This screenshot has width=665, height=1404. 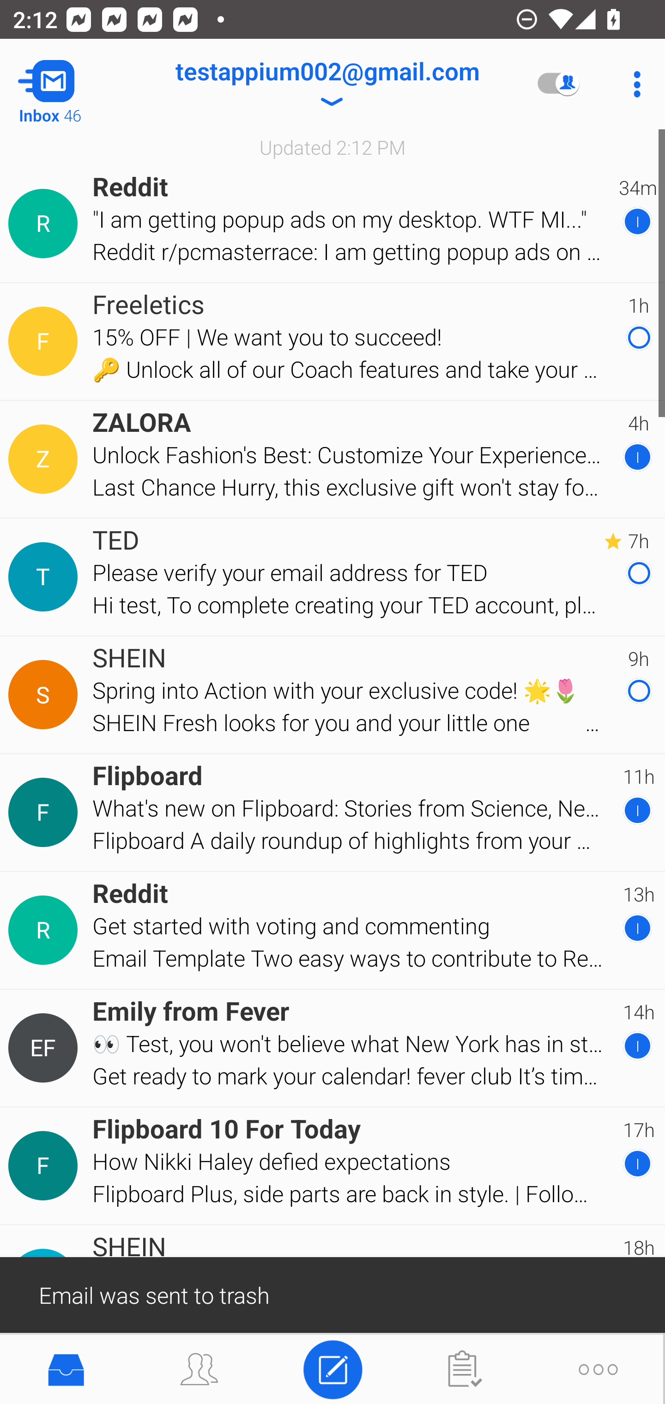 What do you see at coordinates (633, 84) in the screenshot?
I see `More Options` at bounding box center [633, 84].